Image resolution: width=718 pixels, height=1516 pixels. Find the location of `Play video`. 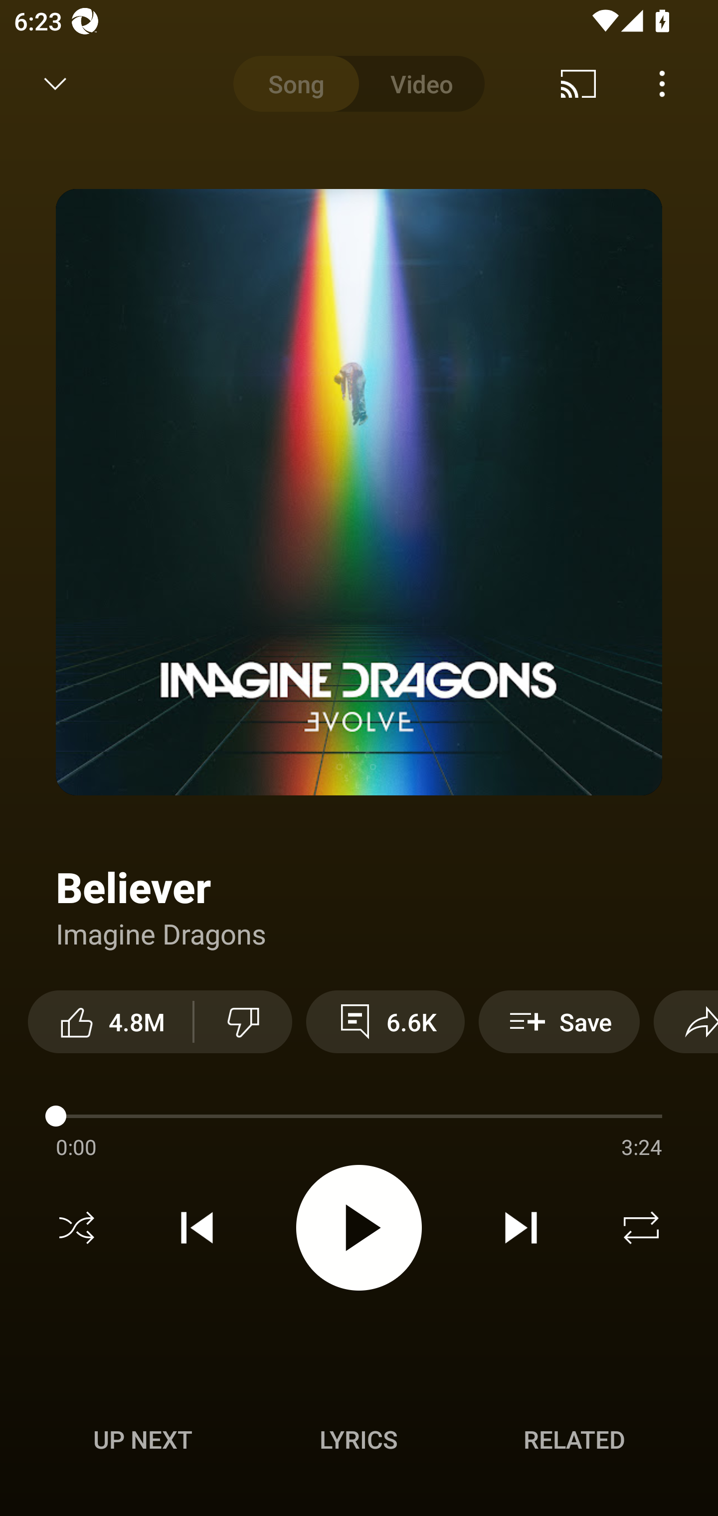

Play video is located at coordinates (359, 1227).